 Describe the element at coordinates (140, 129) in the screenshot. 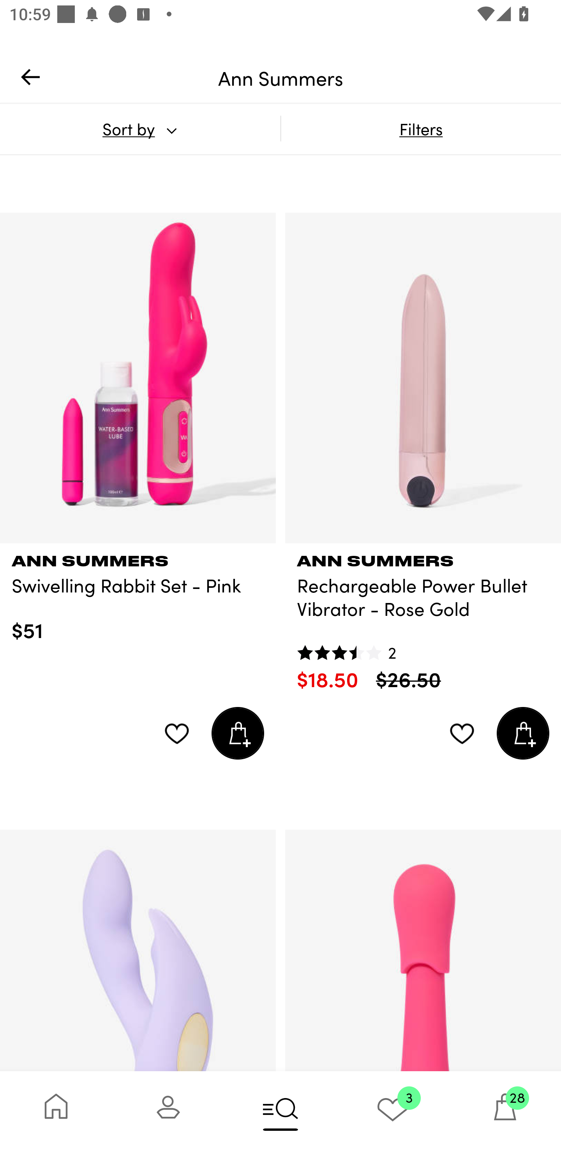

I see `Sort by` at that location.